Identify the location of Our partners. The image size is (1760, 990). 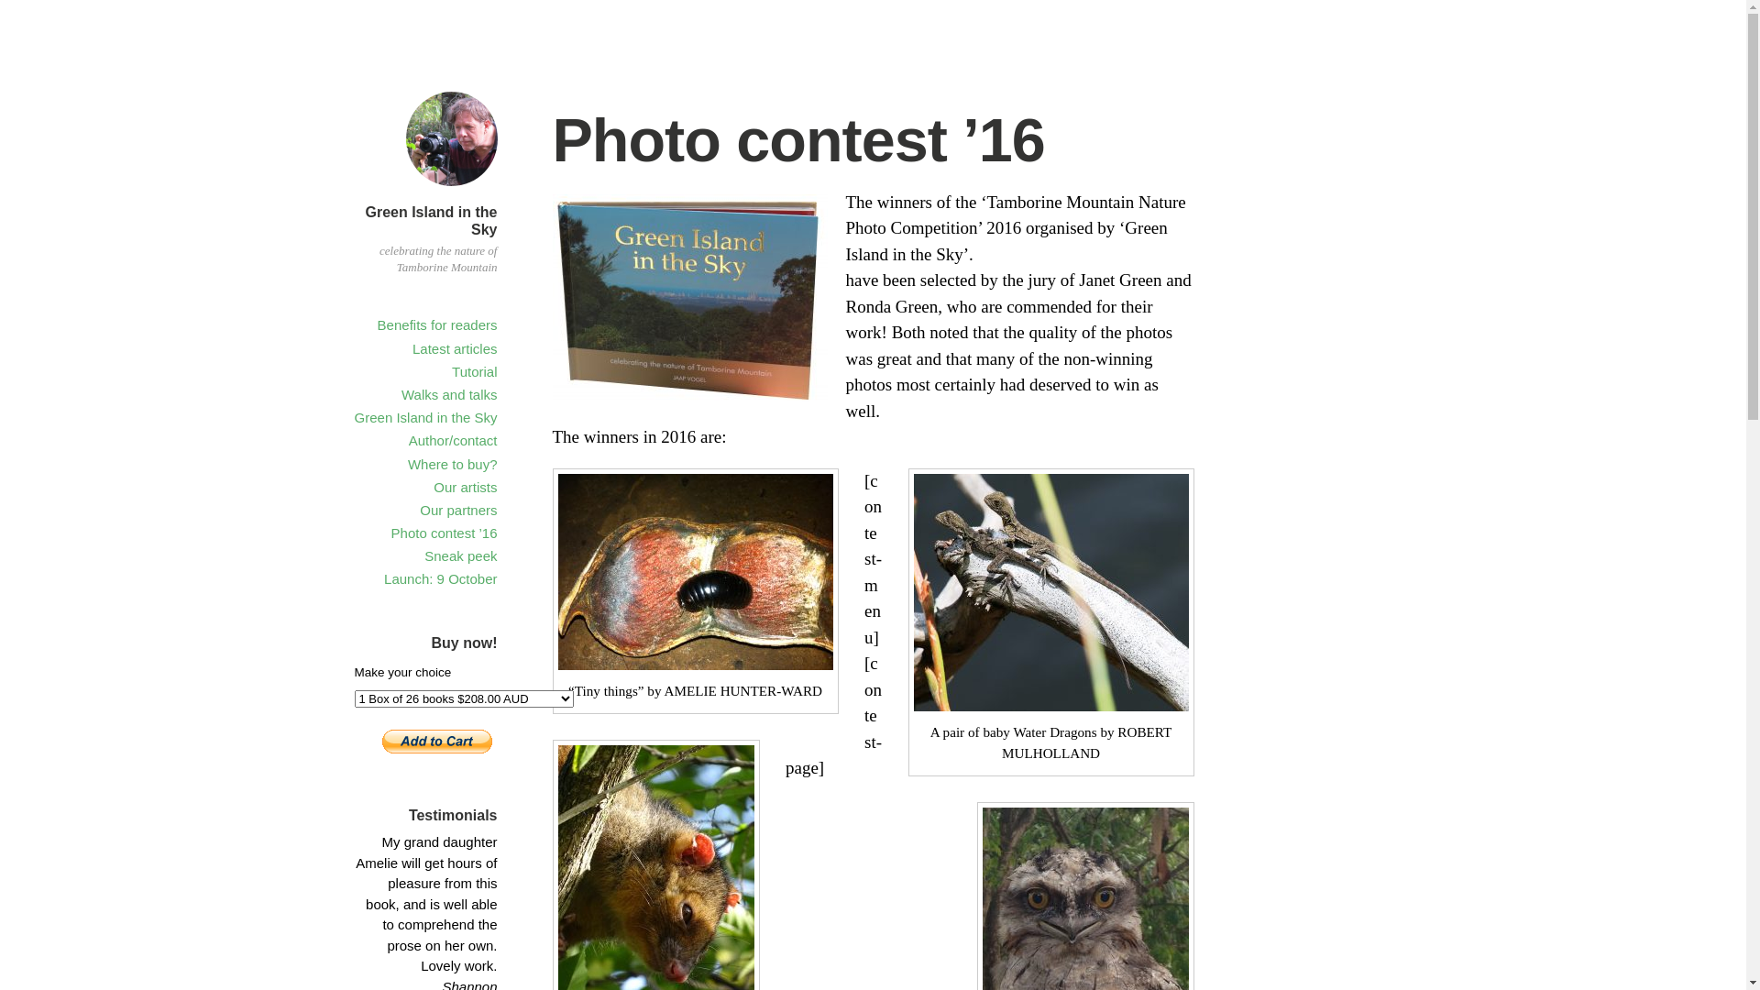
(458, 510).